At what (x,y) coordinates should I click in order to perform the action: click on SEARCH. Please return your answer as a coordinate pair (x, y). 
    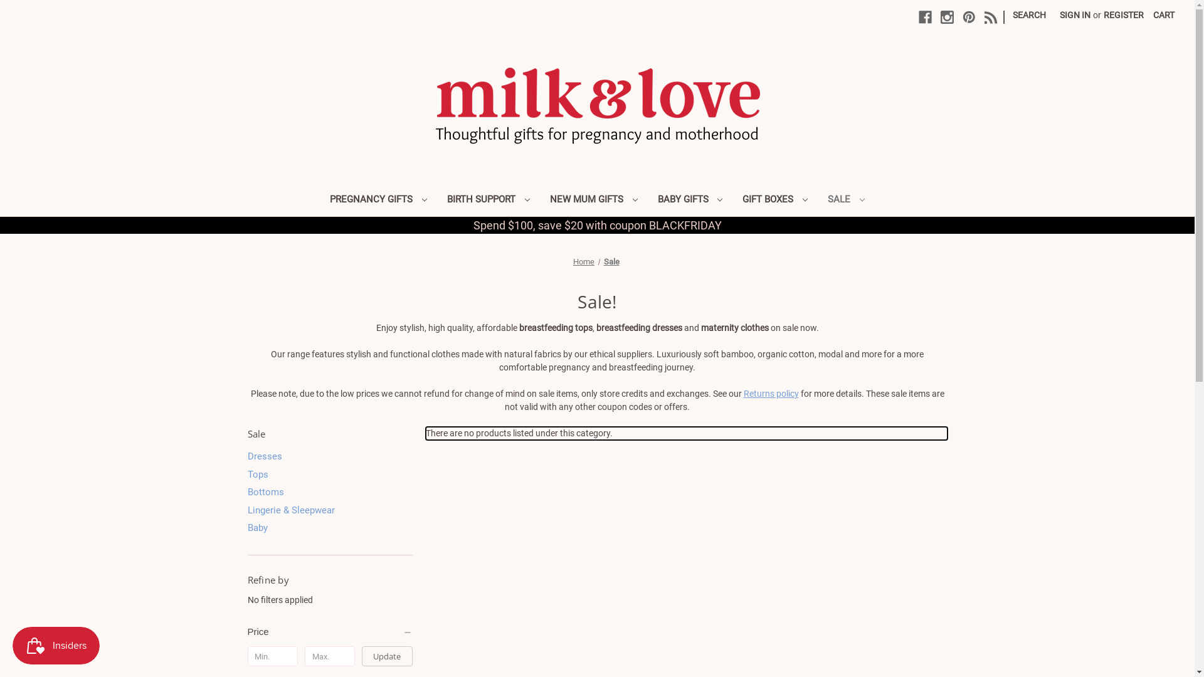
    Looking at the image, I should click on (1030, 15).